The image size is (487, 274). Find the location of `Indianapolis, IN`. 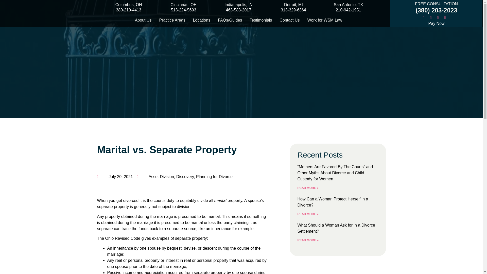

Indianapolis, IN is located at coordinates (238, 10).